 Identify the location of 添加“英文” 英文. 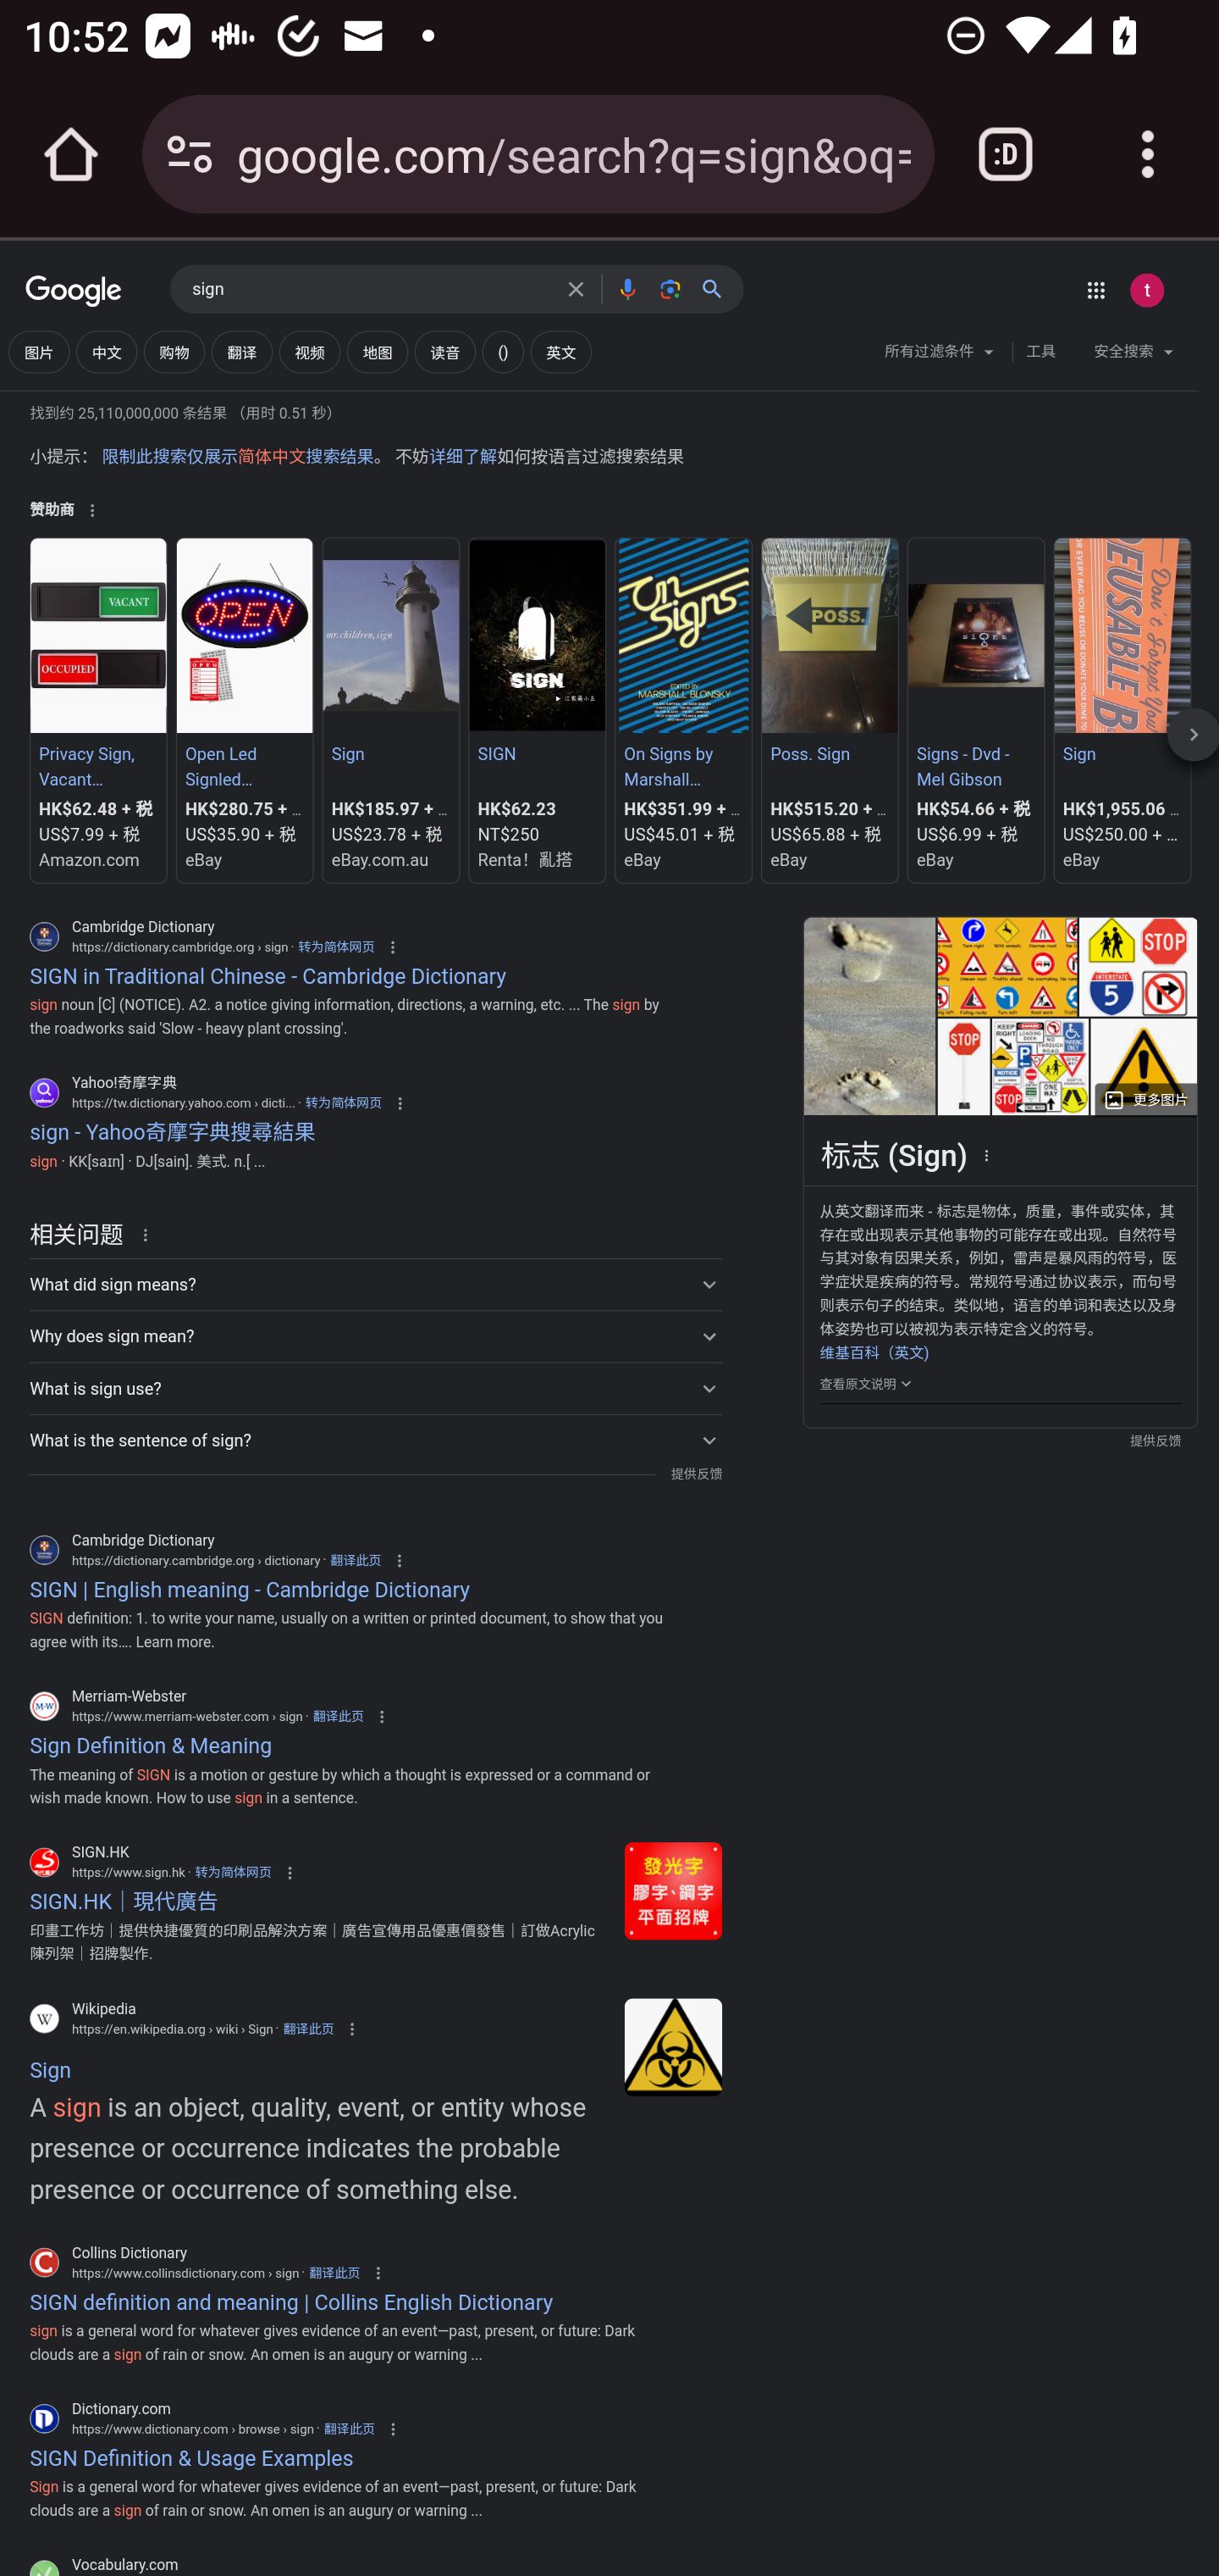
(560, 351).